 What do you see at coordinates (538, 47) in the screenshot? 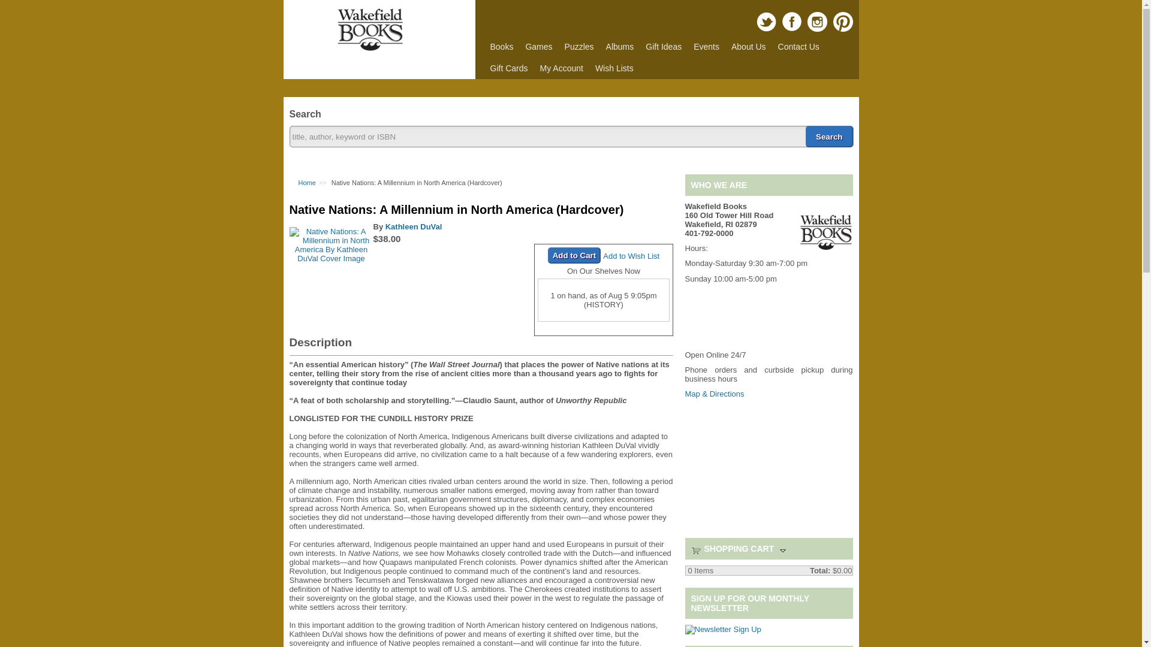
I see `Games` at bounding box center [538, 47].